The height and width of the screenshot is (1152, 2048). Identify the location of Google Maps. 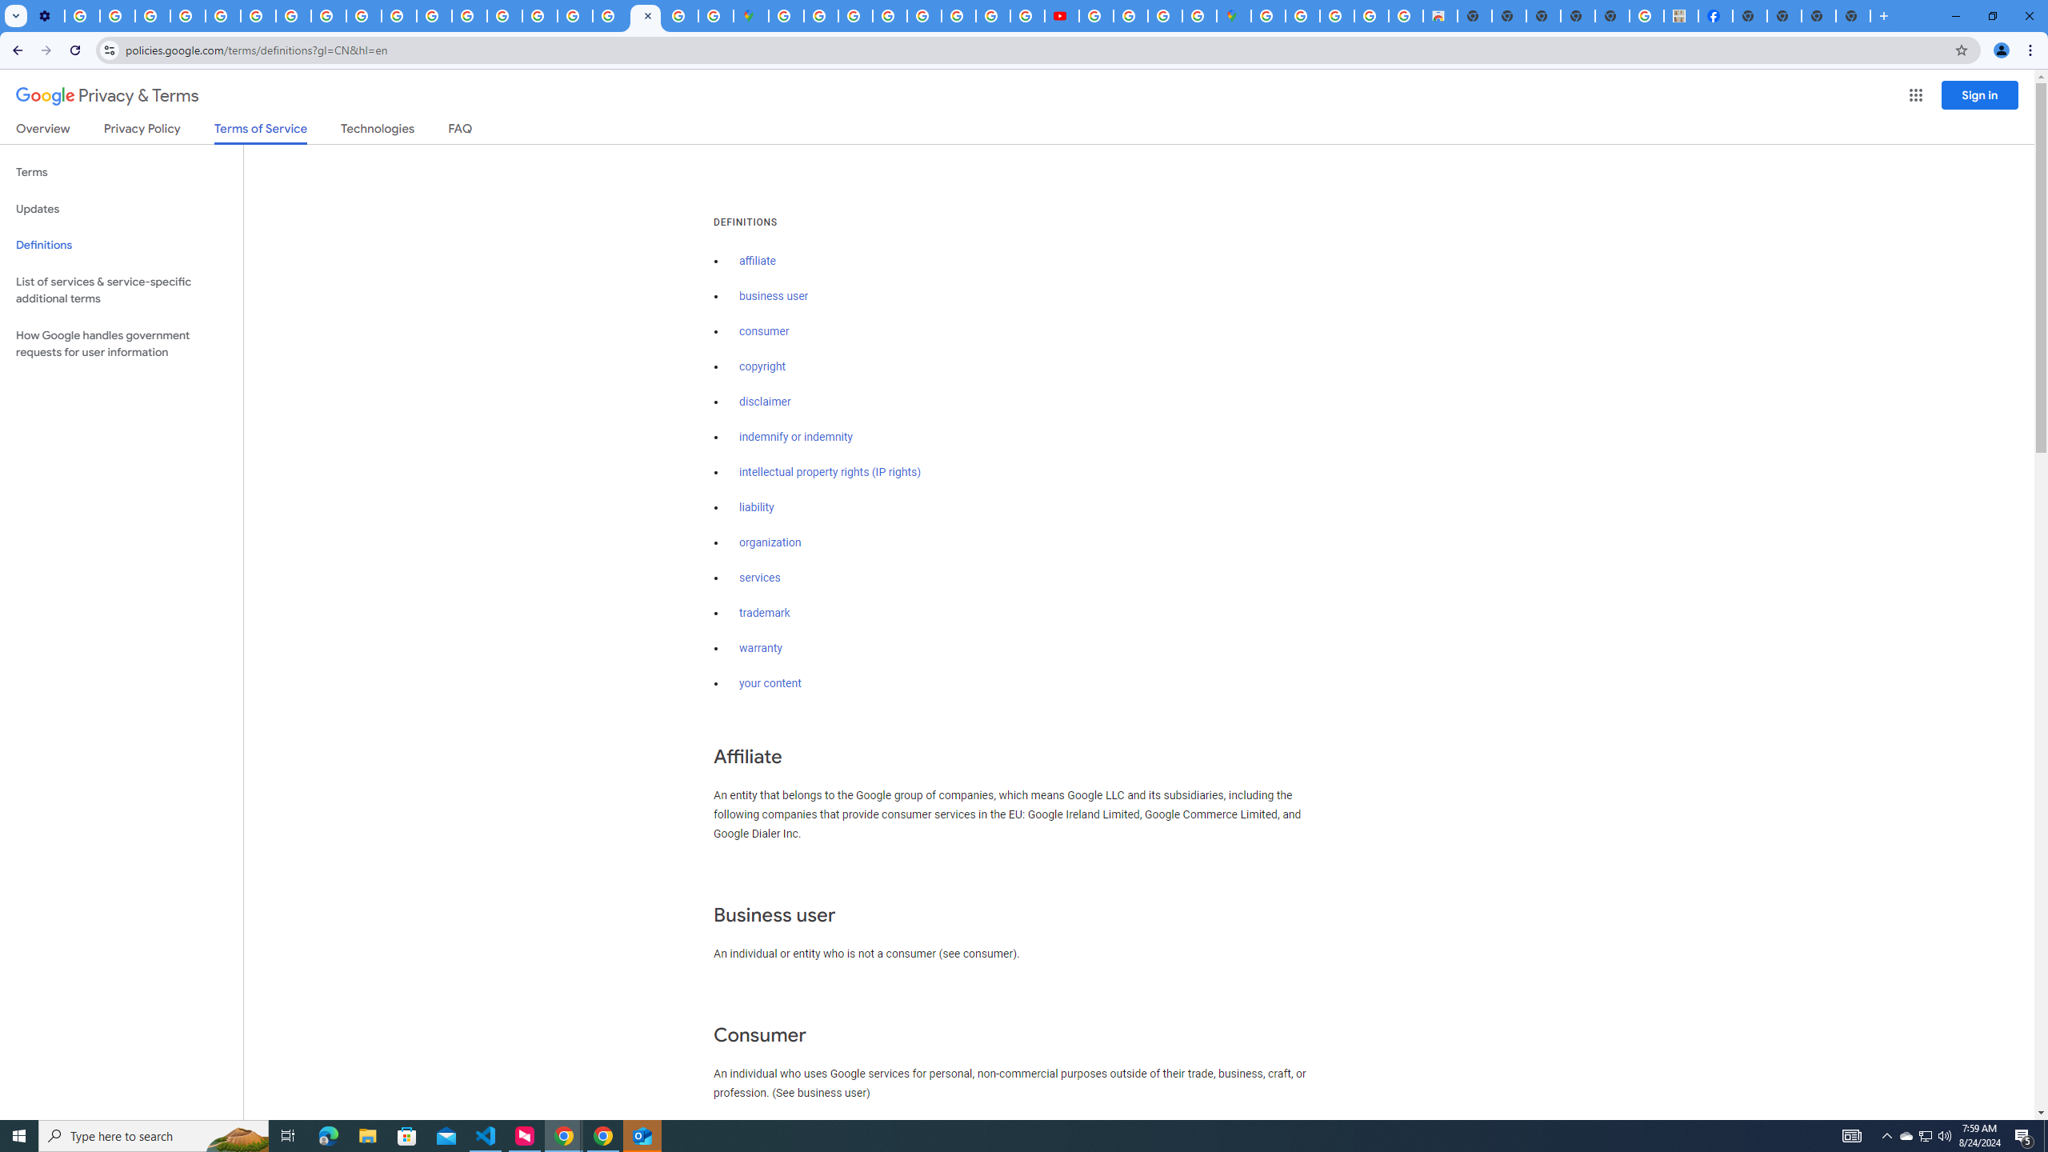
(1234, 16).